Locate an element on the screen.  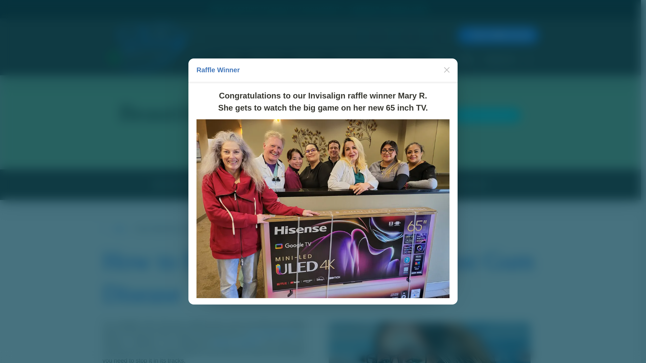
The Dental Touch Oakland Logo is located at coordinates (147, 46).